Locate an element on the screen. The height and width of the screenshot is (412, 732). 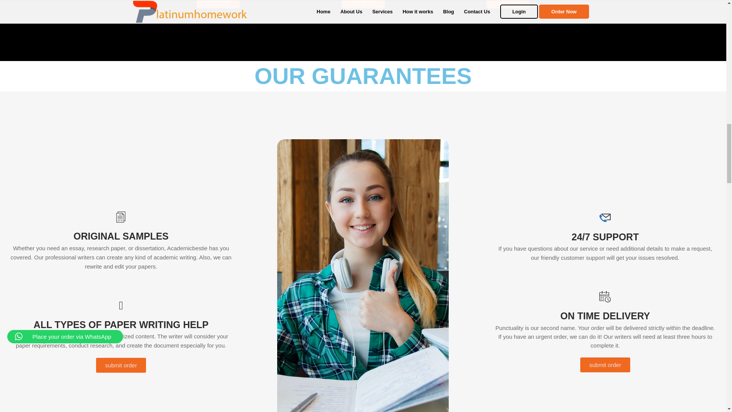
hire writer is located at coordinates (218, 4).